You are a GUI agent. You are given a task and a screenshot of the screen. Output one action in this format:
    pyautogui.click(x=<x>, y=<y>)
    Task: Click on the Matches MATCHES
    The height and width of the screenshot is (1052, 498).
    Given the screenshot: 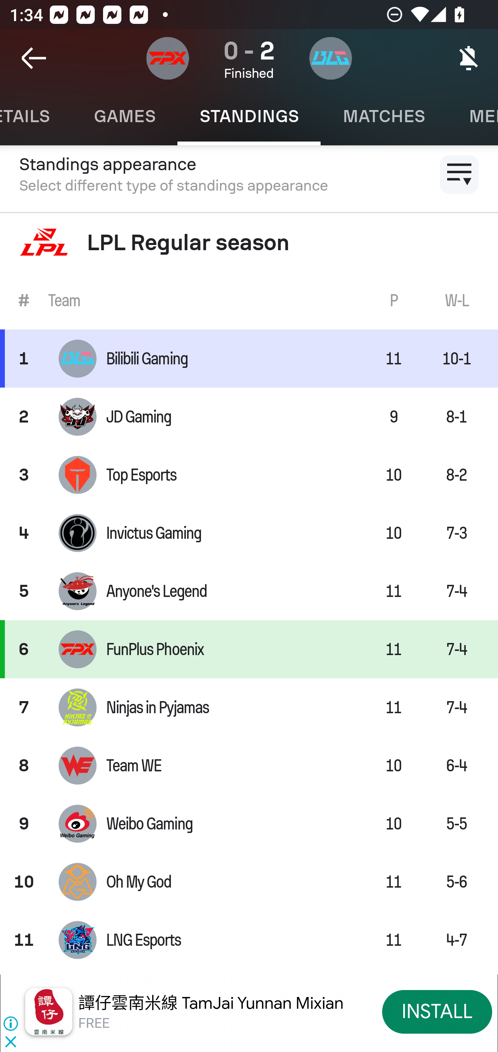 What is the action you would take?
    pyautogui.click(x=384, y=116)
    